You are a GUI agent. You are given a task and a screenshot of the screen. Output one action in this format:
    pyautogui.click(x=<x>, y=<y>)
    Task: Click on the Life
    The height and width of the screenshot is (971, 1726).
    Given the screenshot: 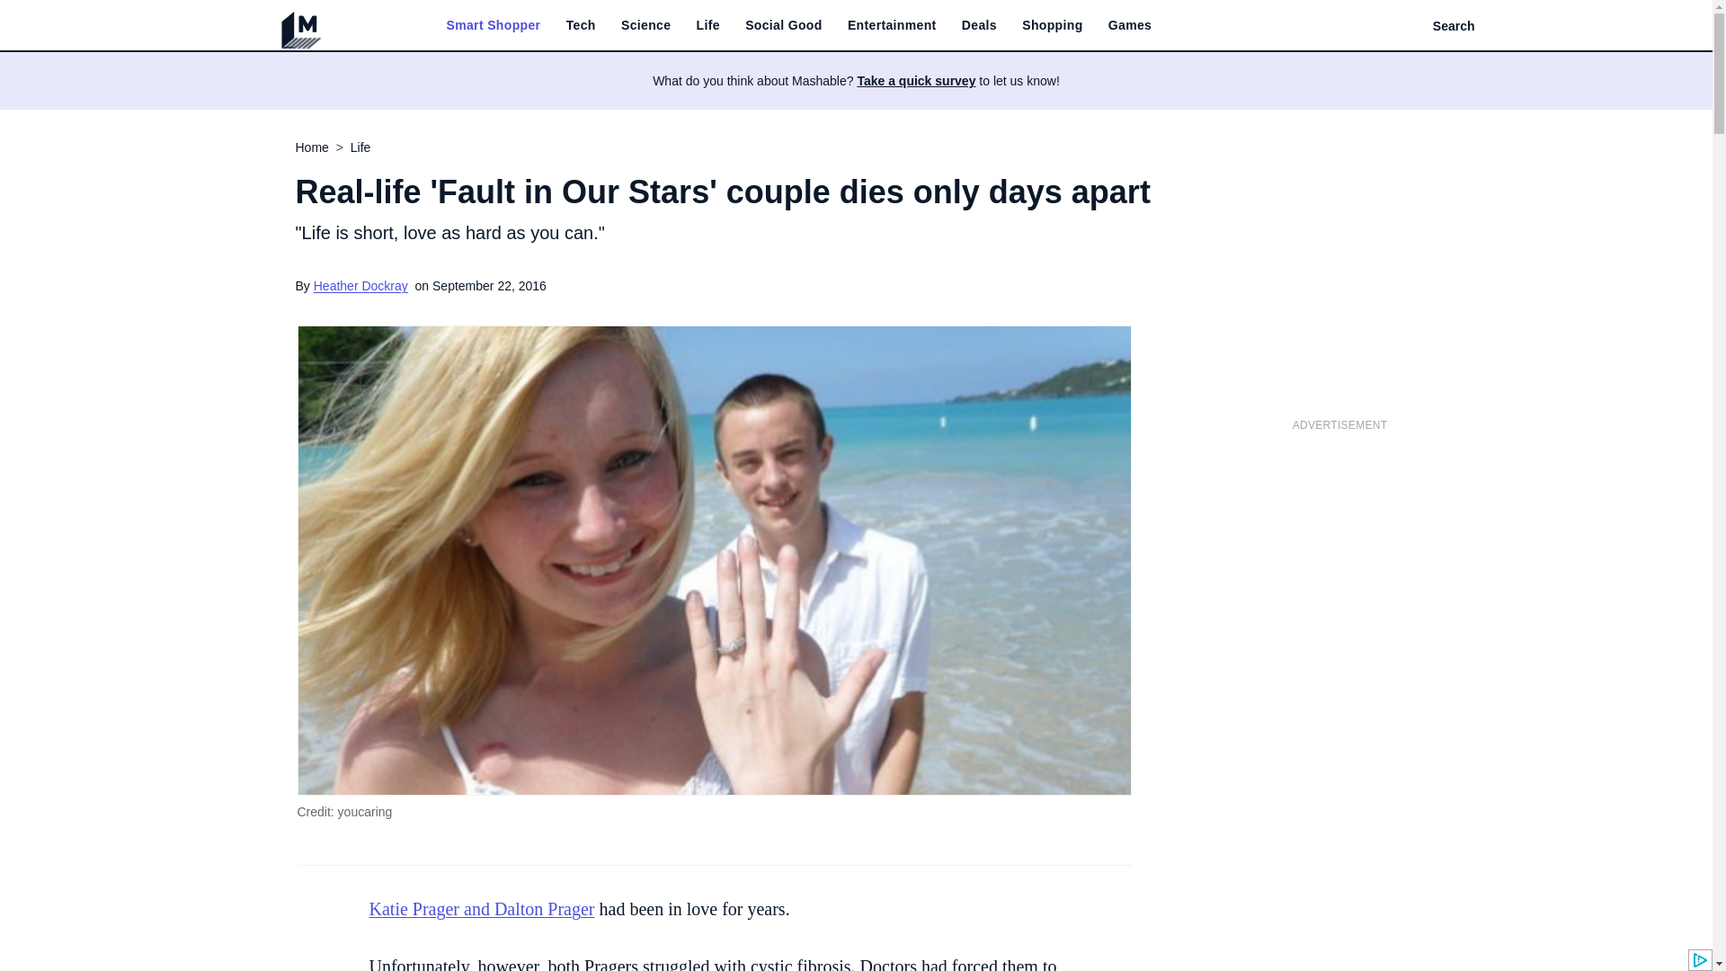 What is the action you would take?
    pyautogui.click(x=708, y=25)
    